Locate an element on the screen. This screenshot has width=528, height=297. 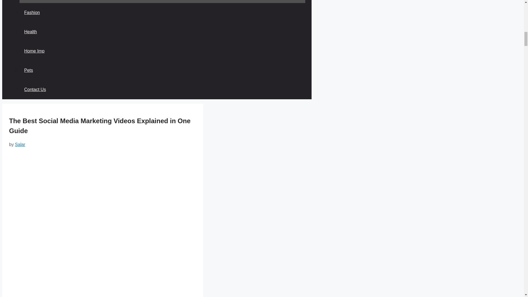
View all posts by Salar is located at coordinates (20, 144).